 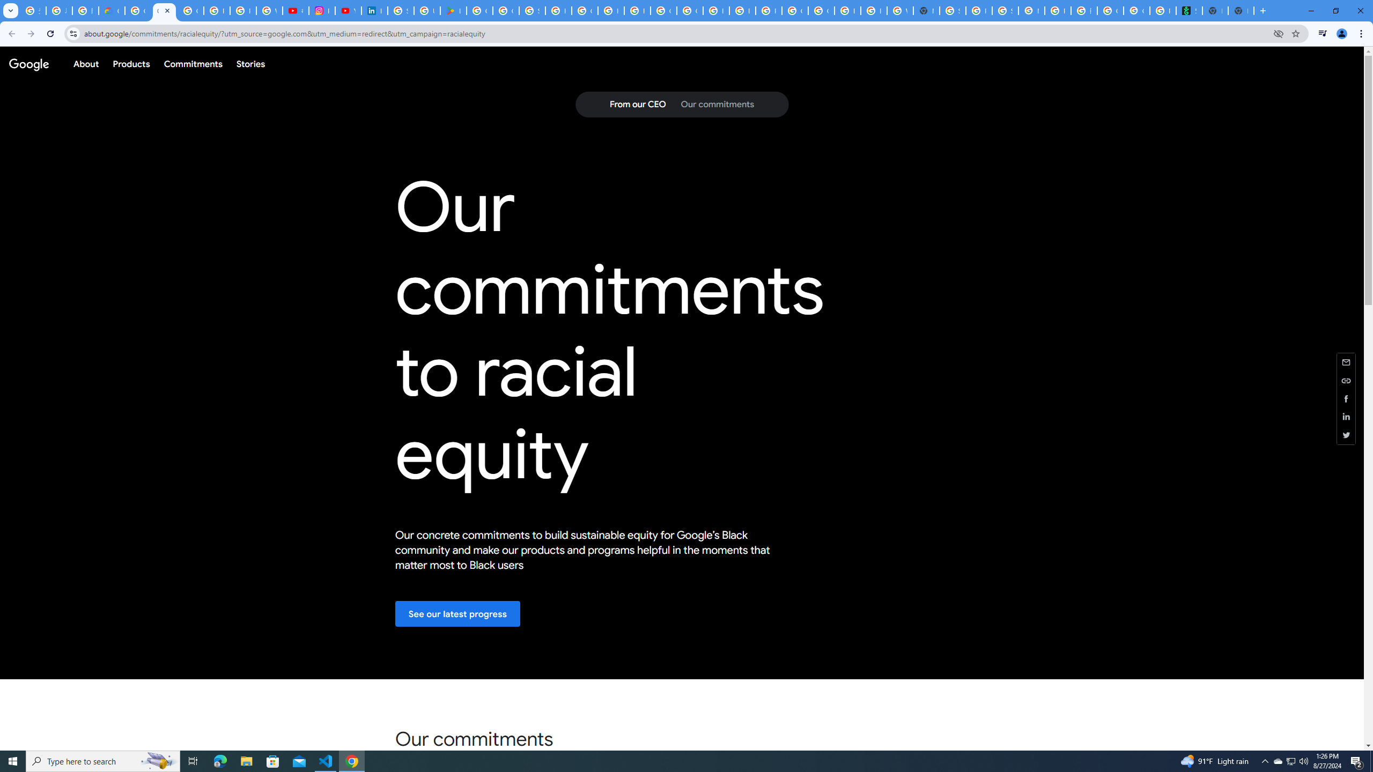 What do you see at coordinates (374, 11) in the screenshot?
I see `Identity verification via Persona | LinkedIn Help` at bounding box center [374, 11].